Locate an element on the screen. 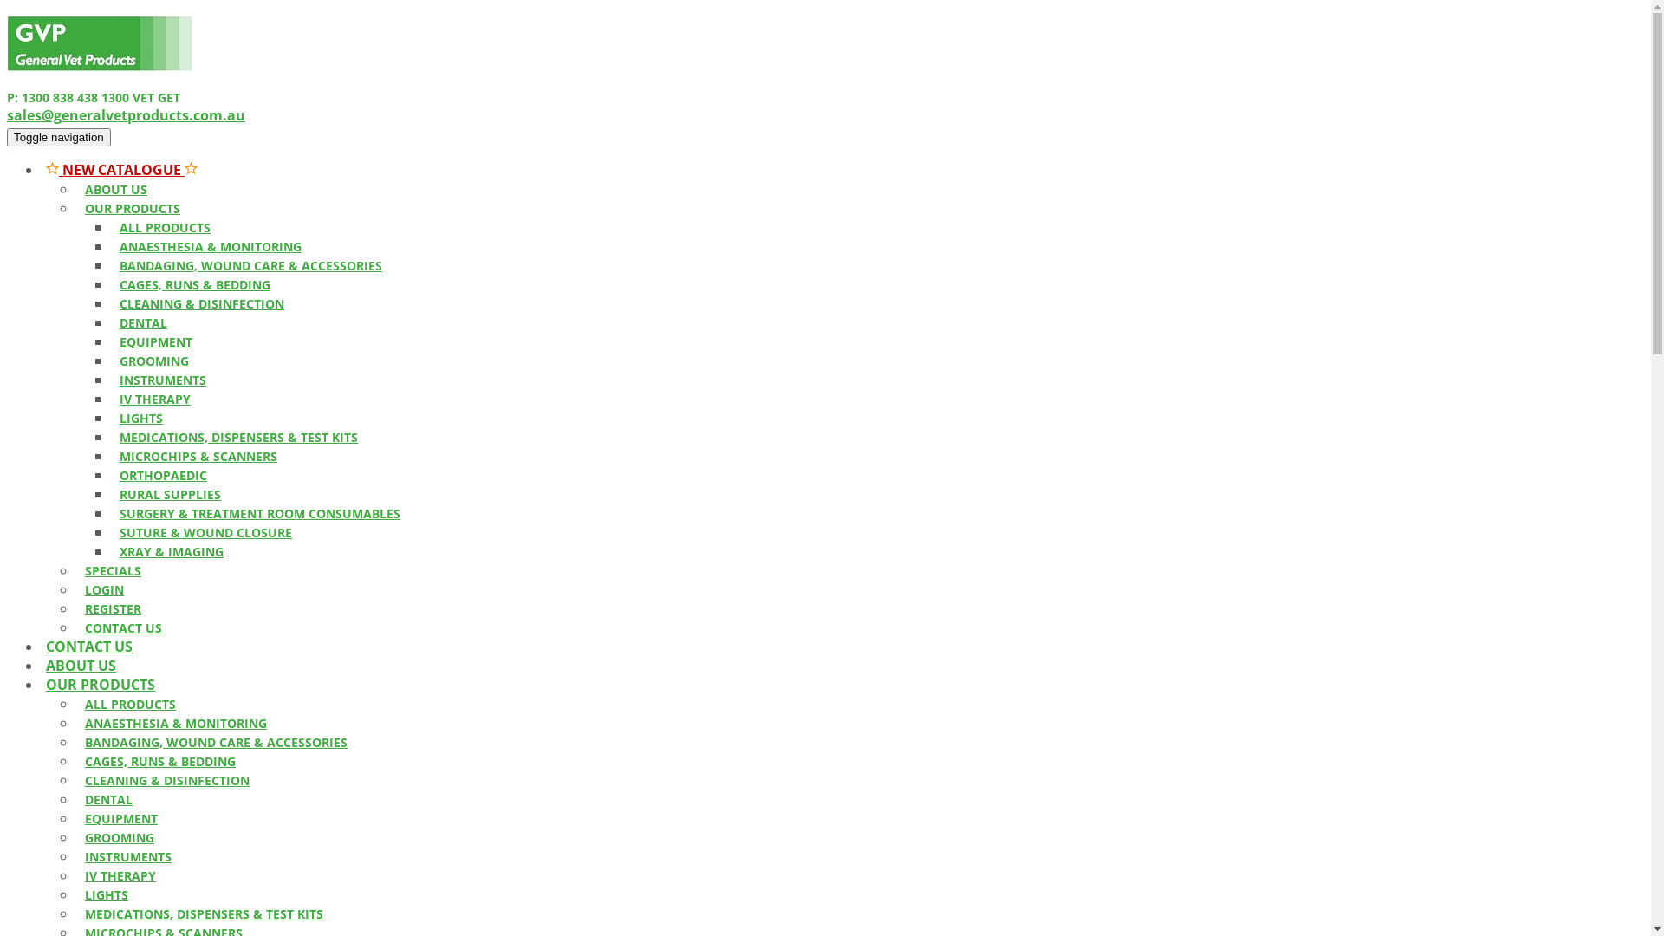  REGISTER is located at coordinates (113, 608).